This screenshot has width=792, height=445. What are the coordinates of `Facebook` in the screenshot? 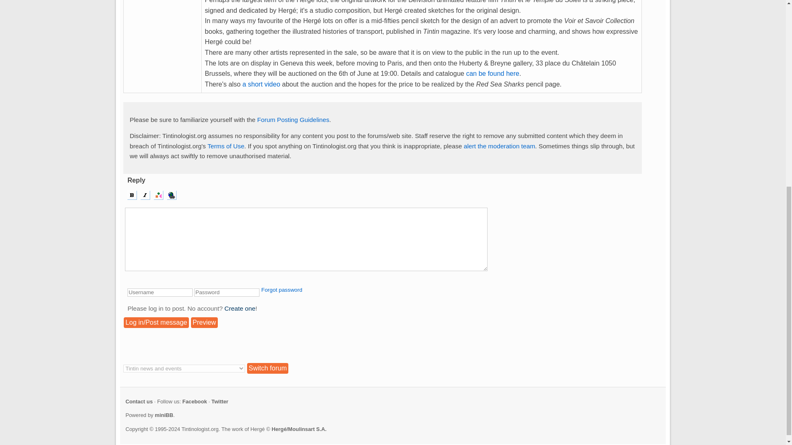 It's located at (194, 401).